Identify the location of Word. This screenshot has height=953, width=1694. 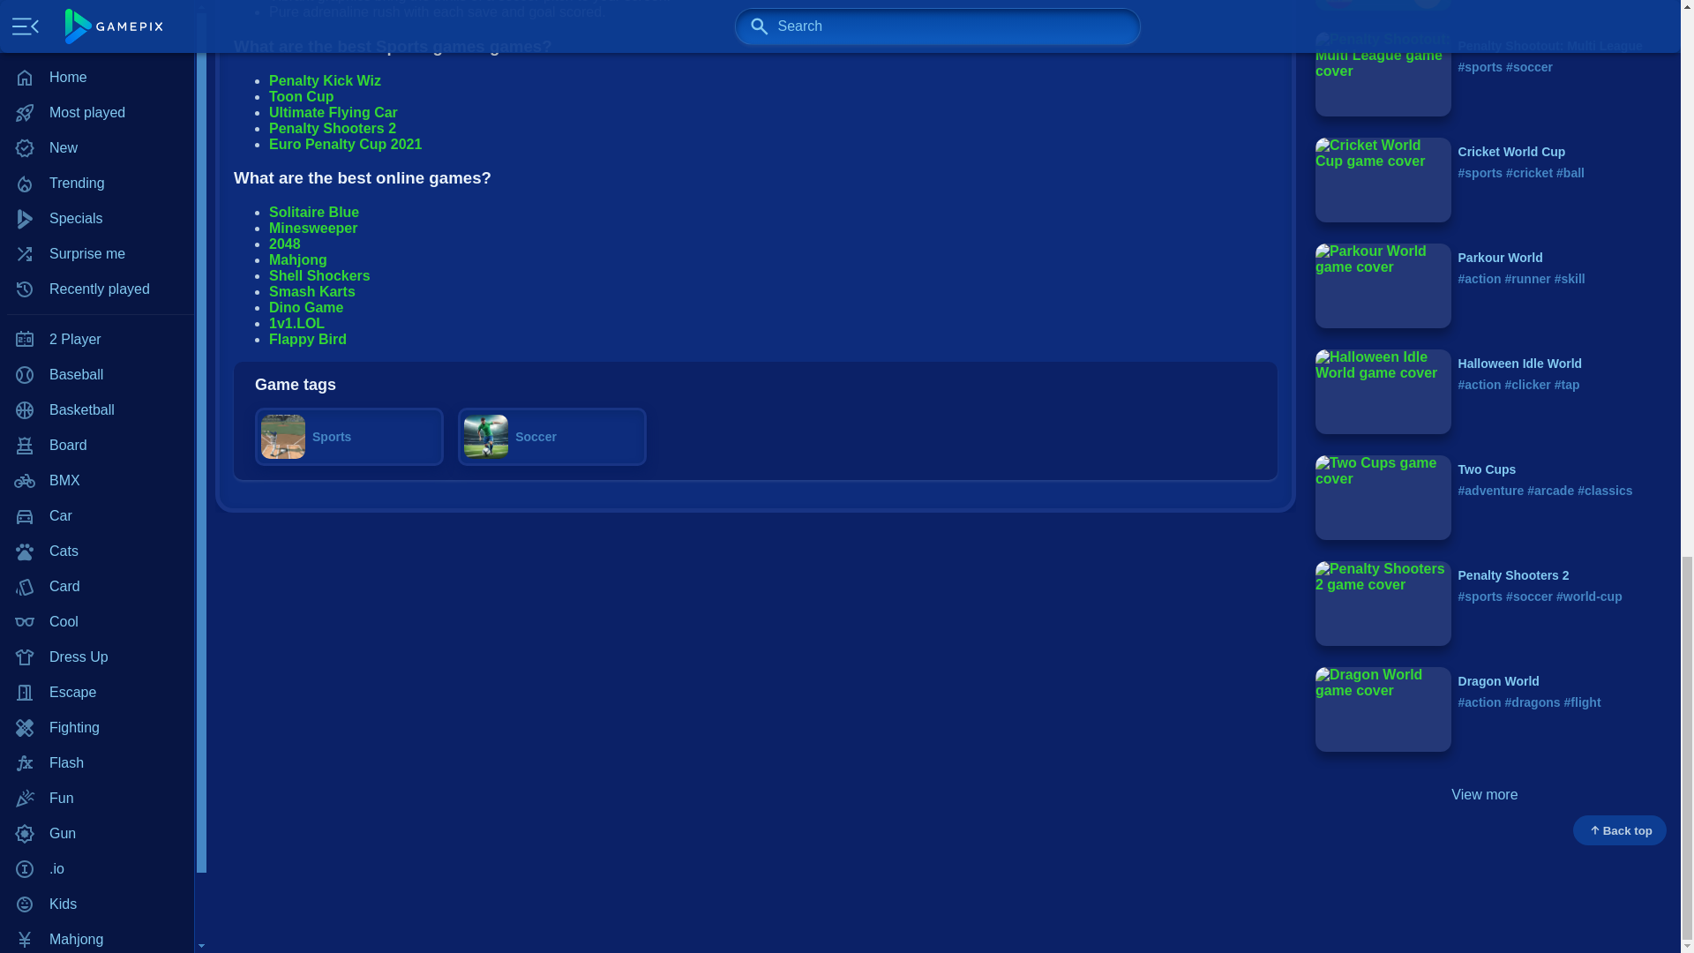
(97, 15).